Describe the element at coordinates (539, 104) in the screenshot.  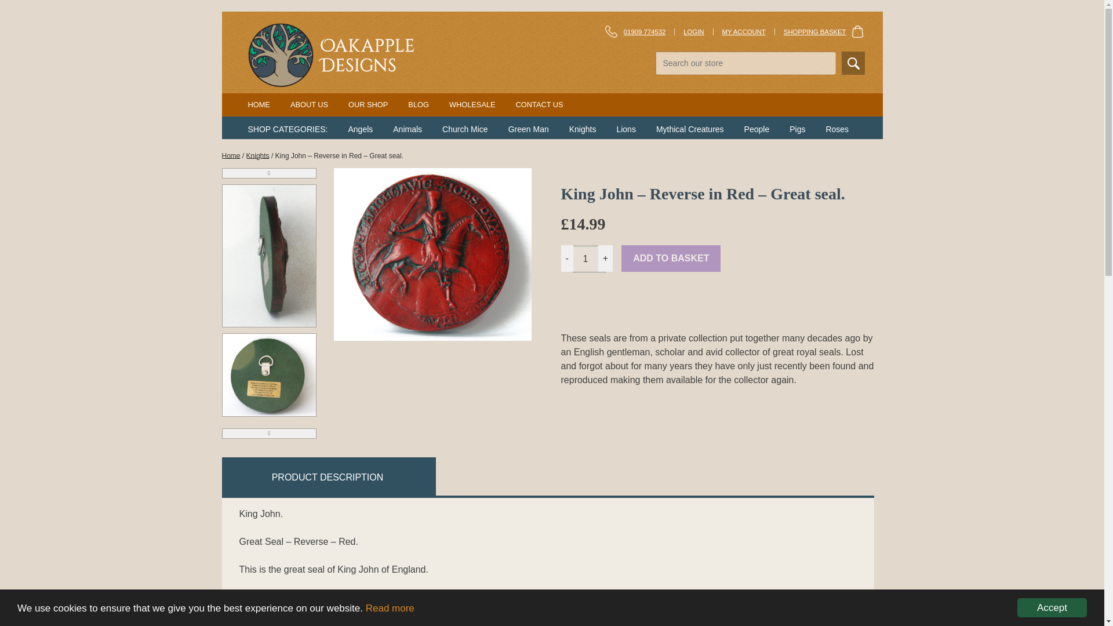
I see `CONTACT US` at that location.